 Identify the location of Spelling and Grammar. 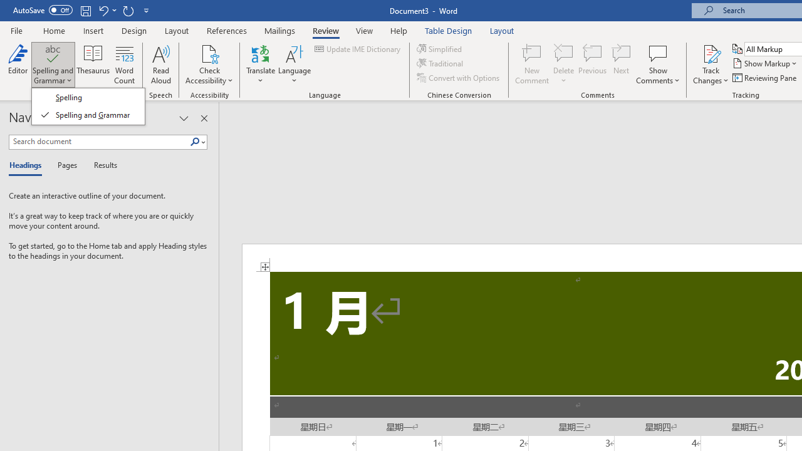
(53, 53).